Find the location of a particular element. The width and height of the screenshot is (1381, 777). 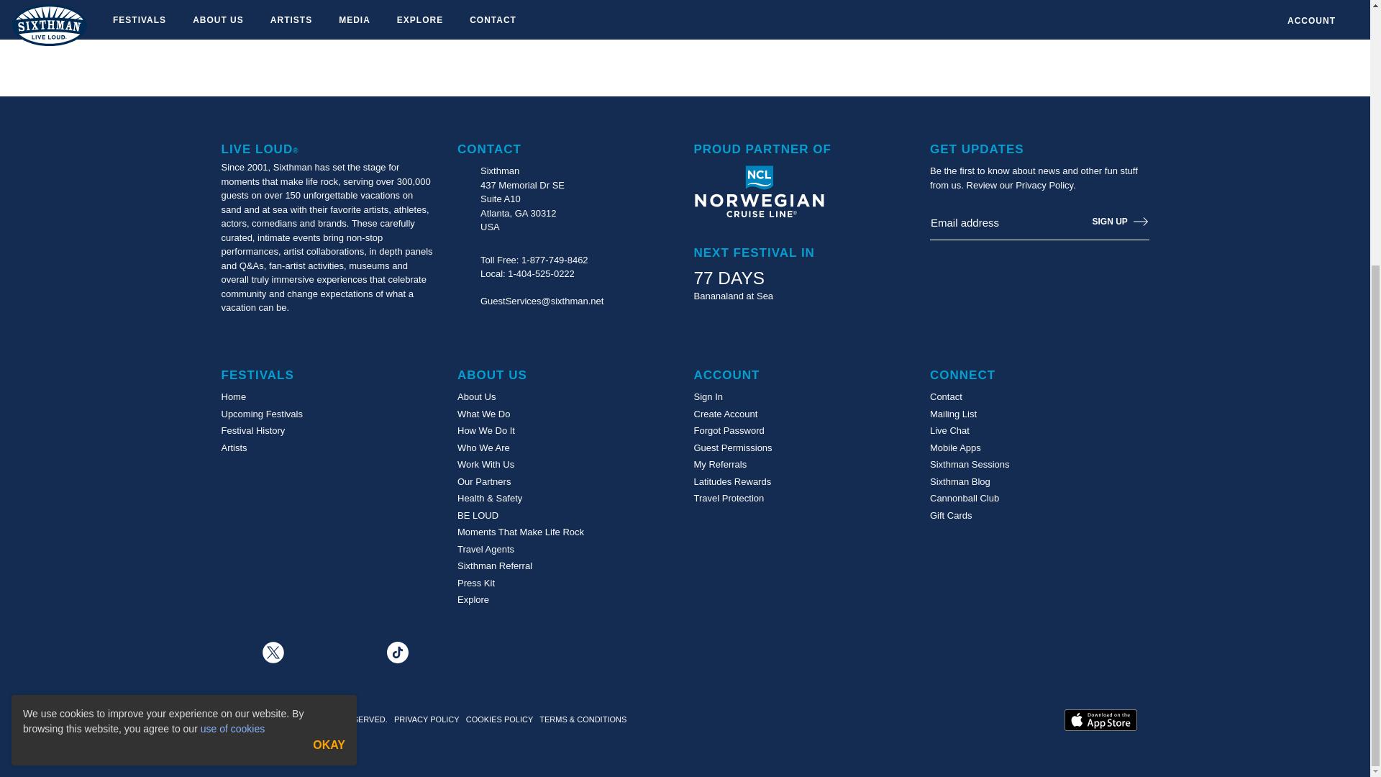

Bananaland at Sea is located at coordinates (733, 296).